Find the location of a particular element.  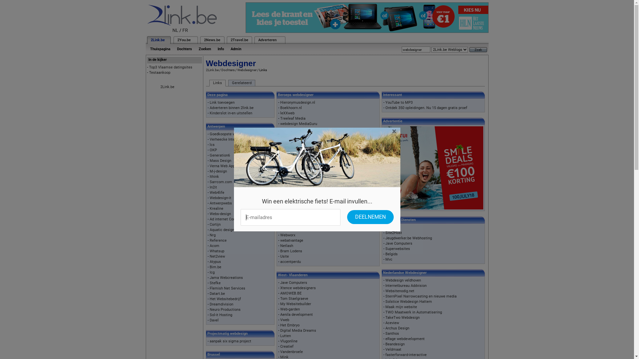

Webworx is located at coordinates (288, 235).